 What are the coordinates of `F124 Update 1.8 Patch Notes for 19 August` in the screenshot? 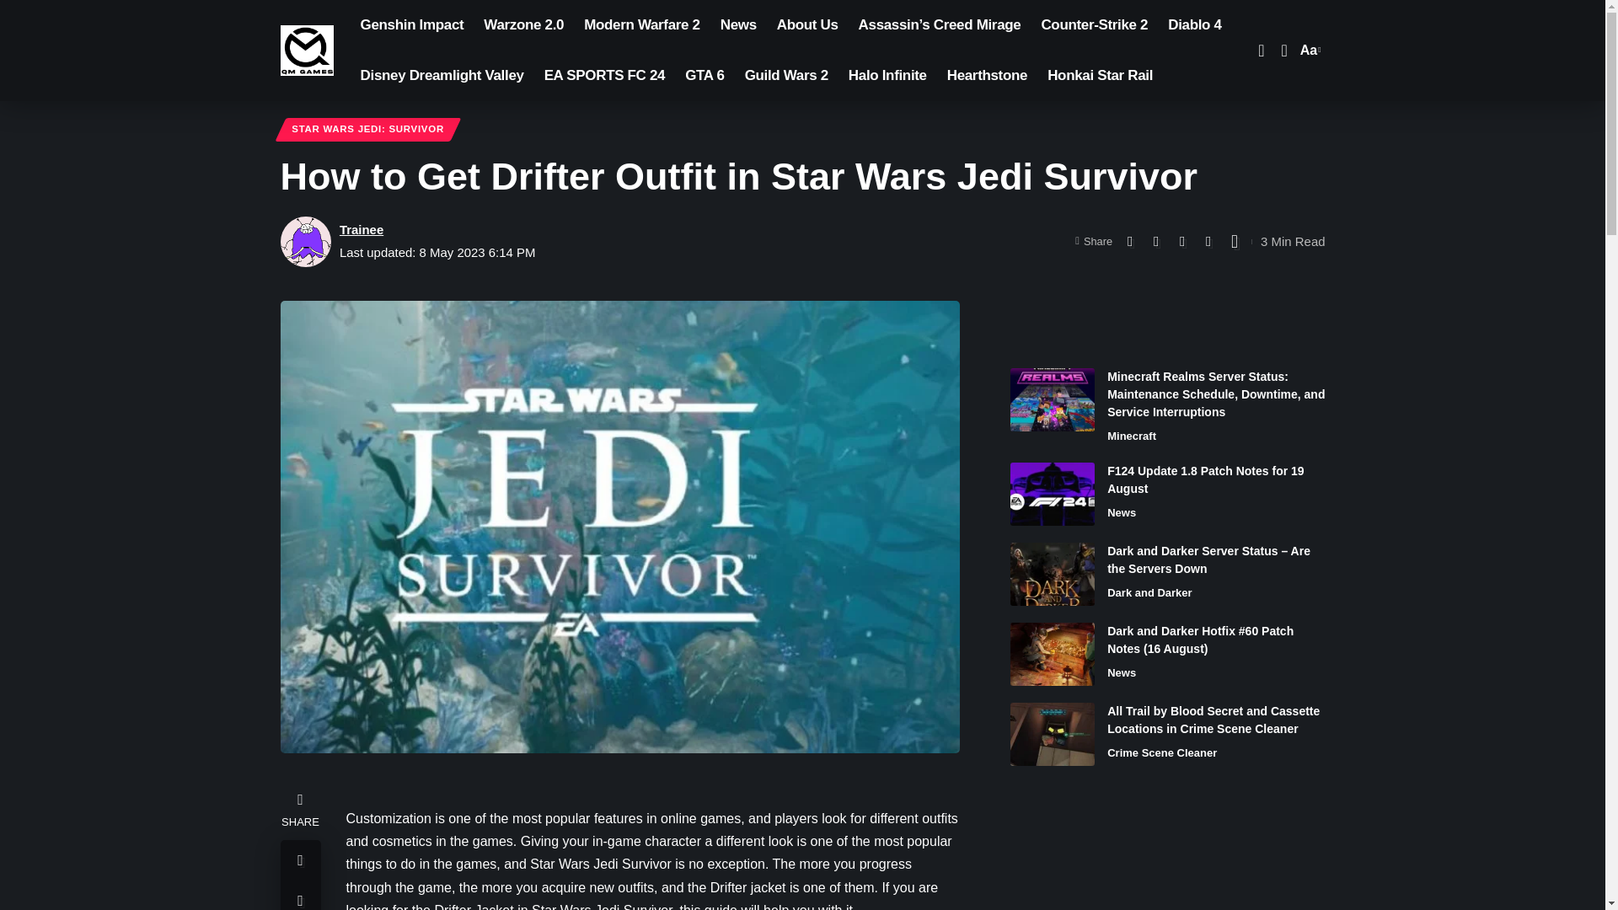 It's located at (1052, 494).